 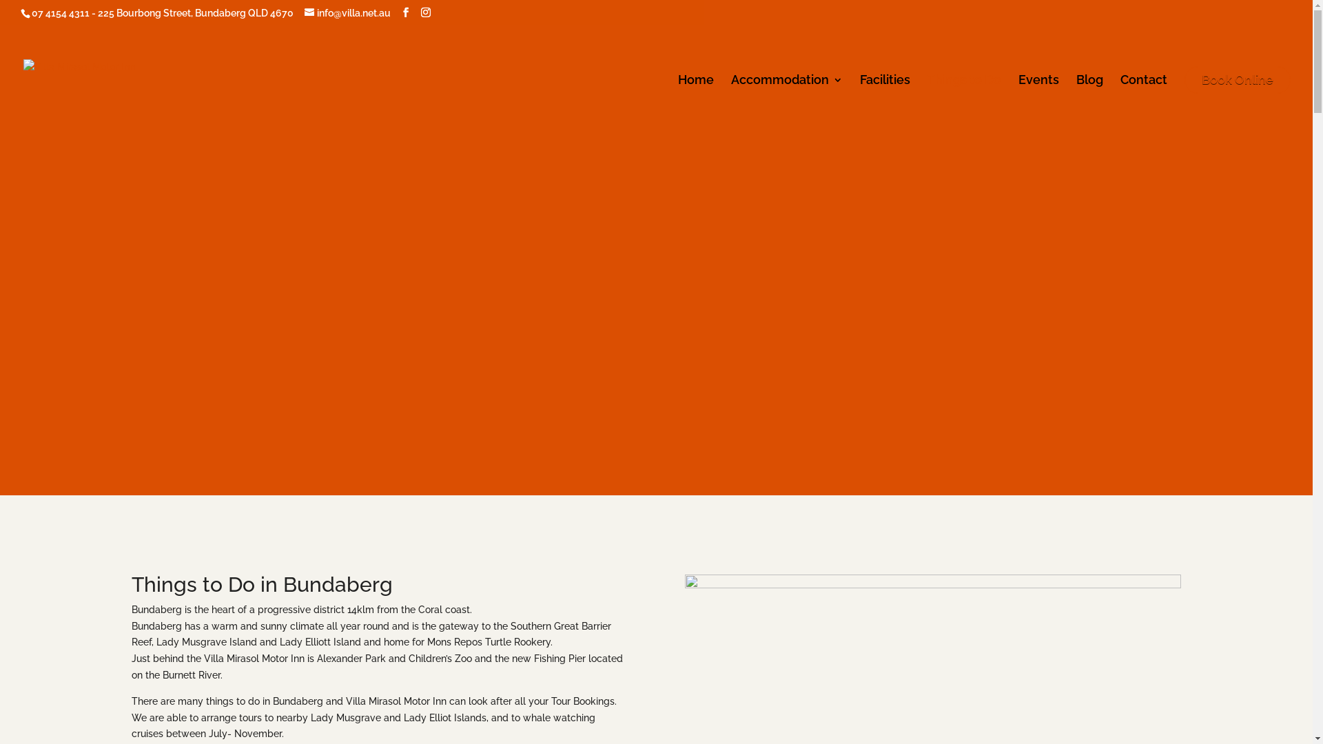 I want to click on Contact, so click(x=1144, y=101).